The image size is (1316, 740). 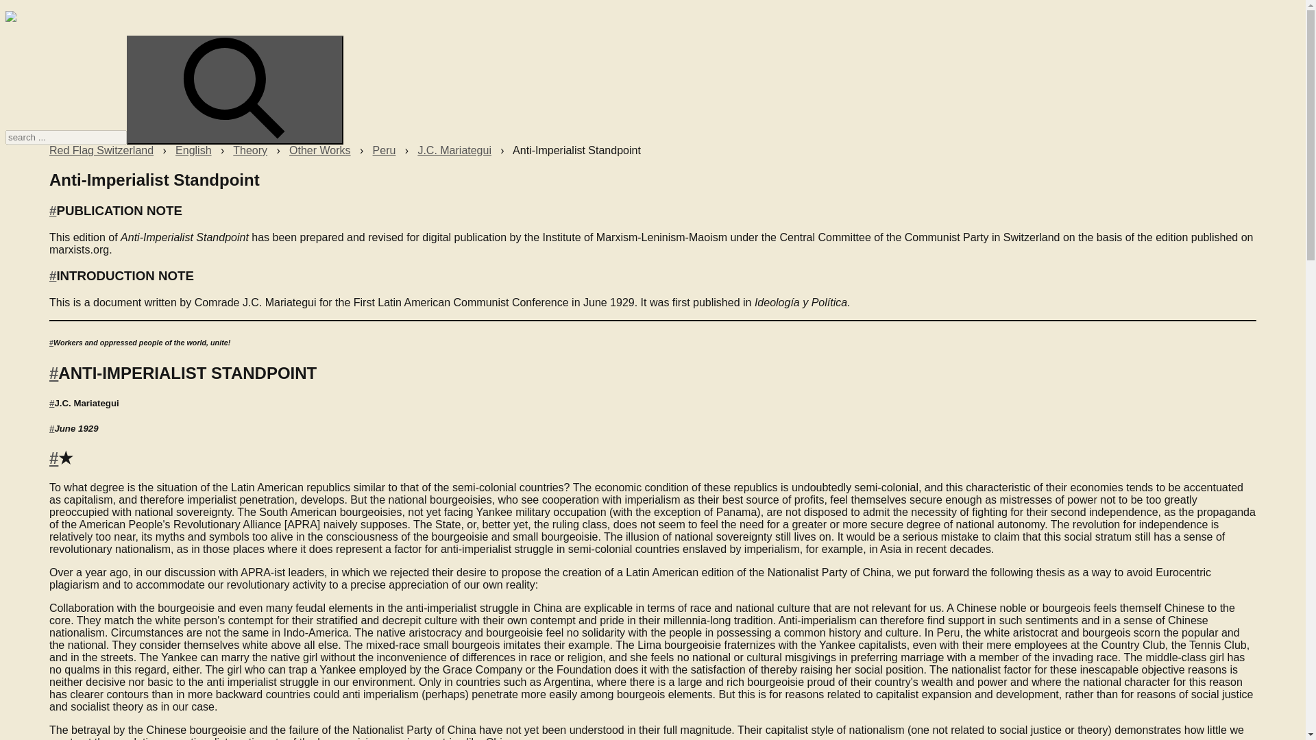 I want to click on Peru, so click(x=384, y=149).